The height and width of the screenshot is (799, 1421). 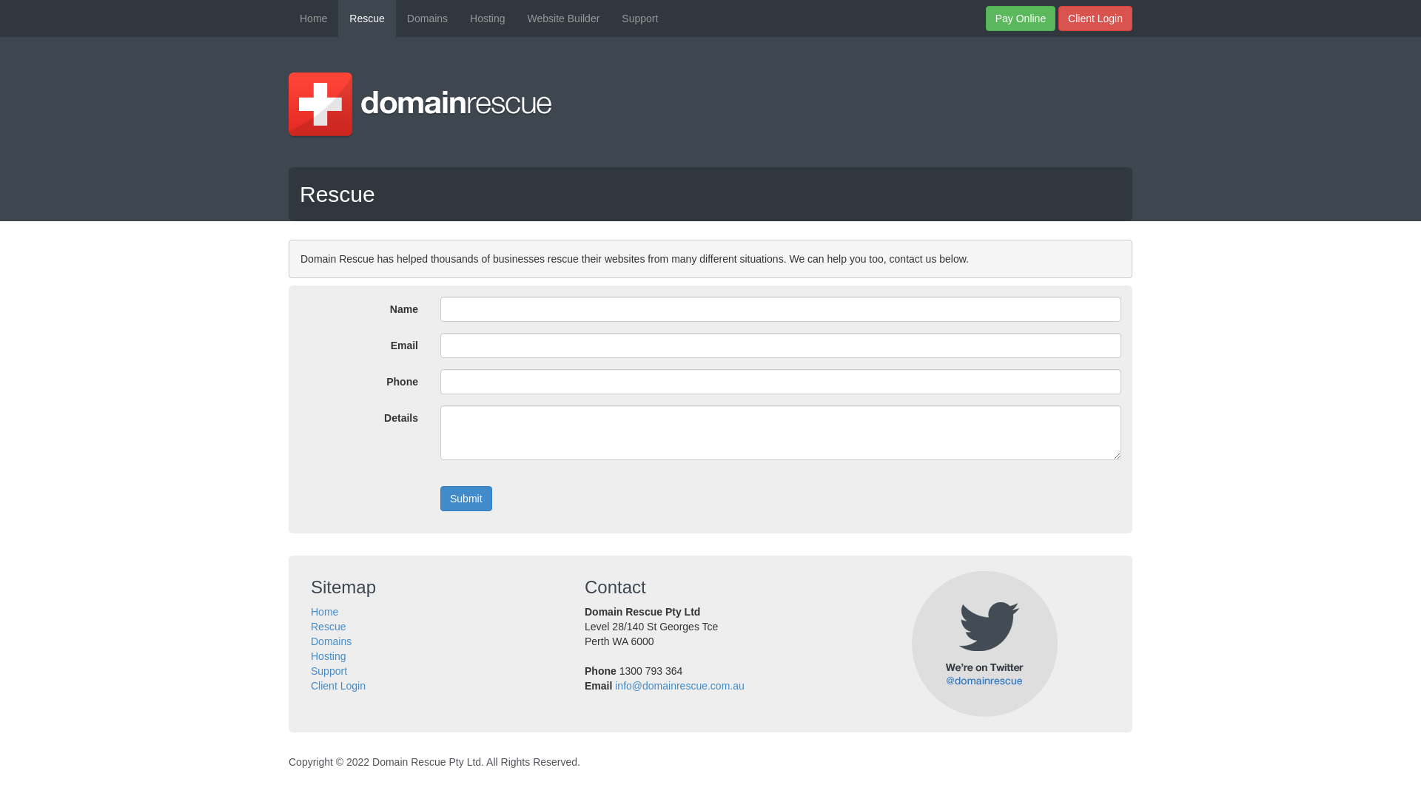 I want to click on Client Login, so click(x=337, y=686).